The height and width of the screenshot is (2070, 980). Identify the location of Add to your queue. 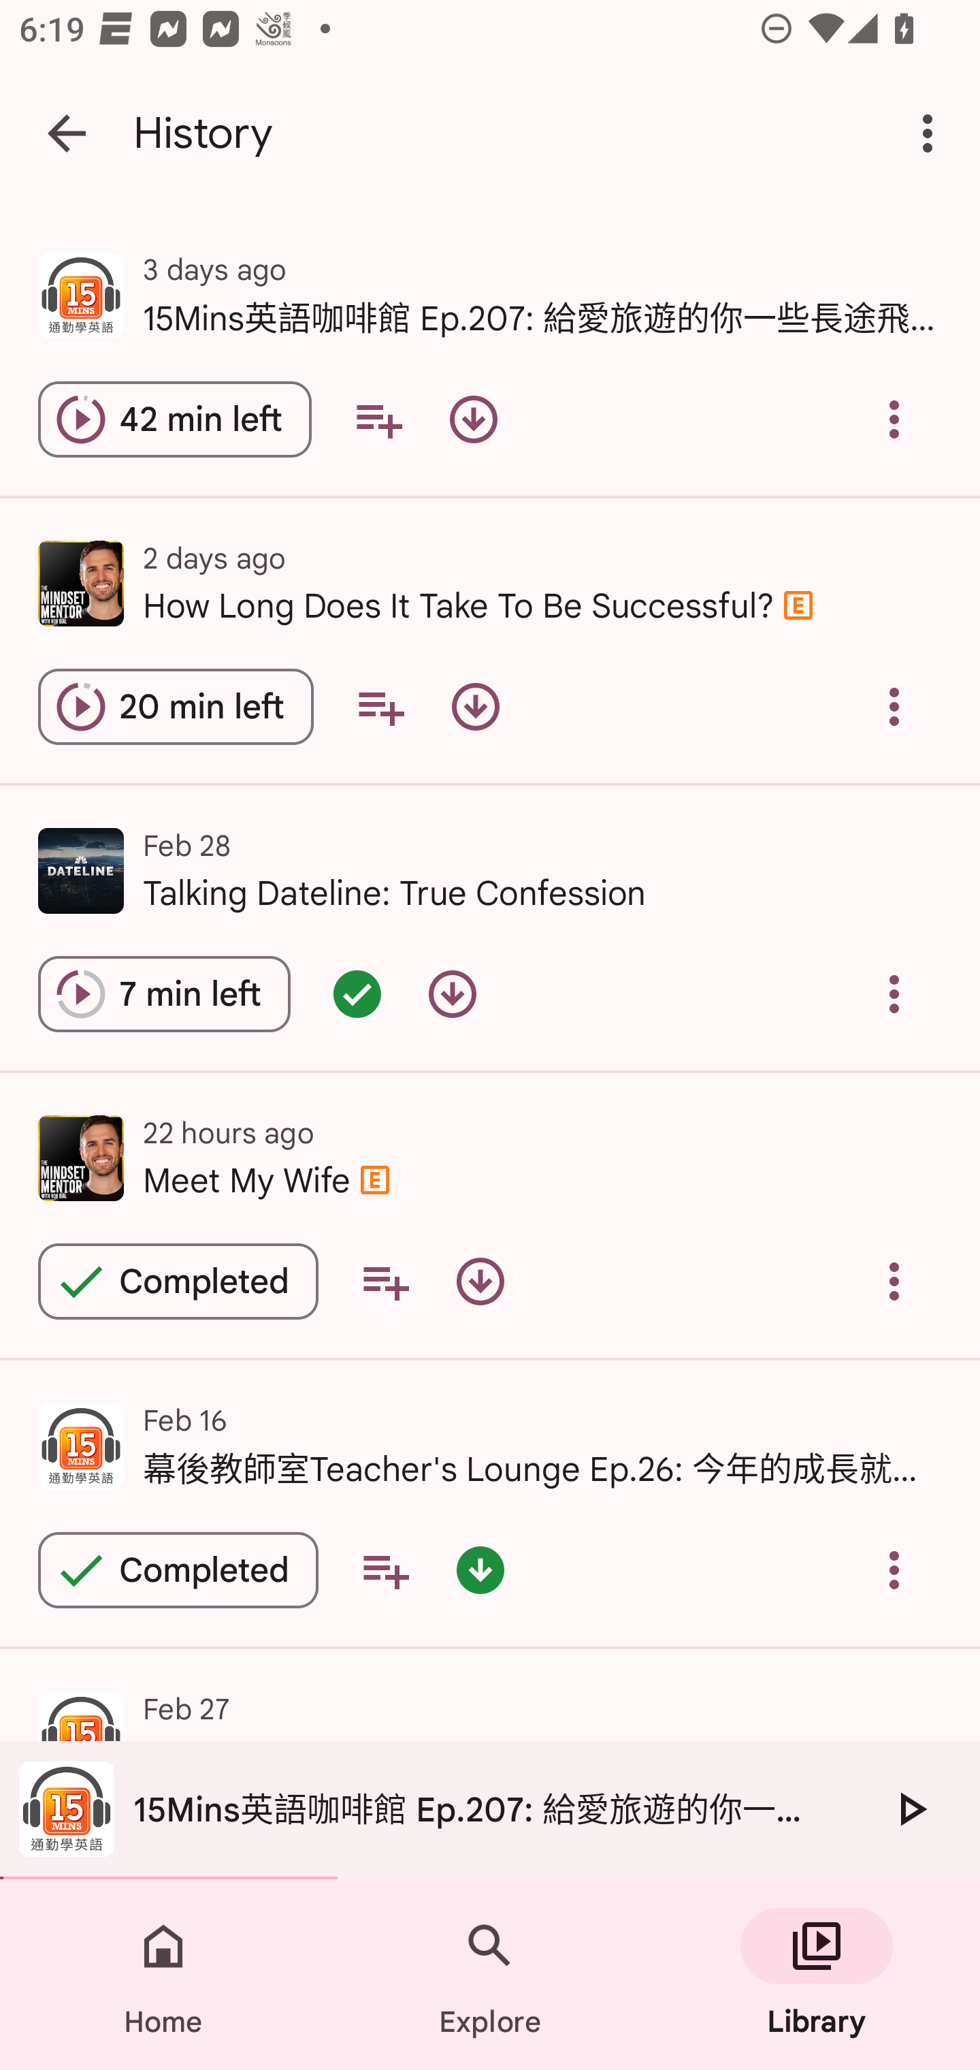
(385, 1570).